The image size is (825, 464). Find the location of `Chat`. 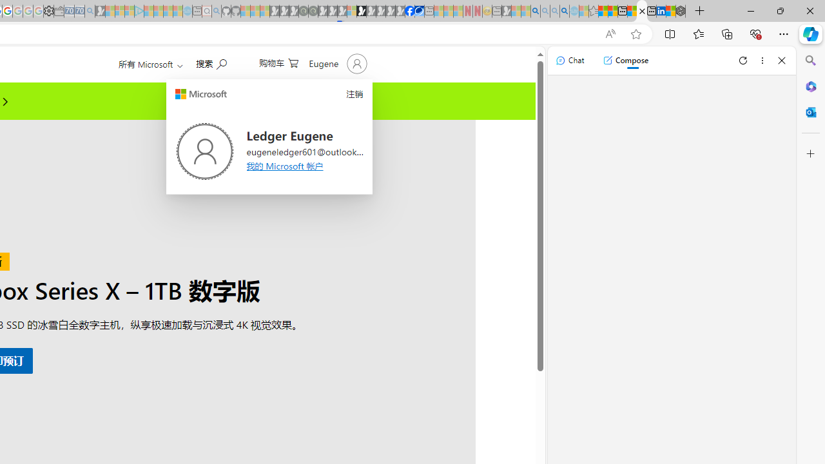

Chat is located at coordinates (570, 61).